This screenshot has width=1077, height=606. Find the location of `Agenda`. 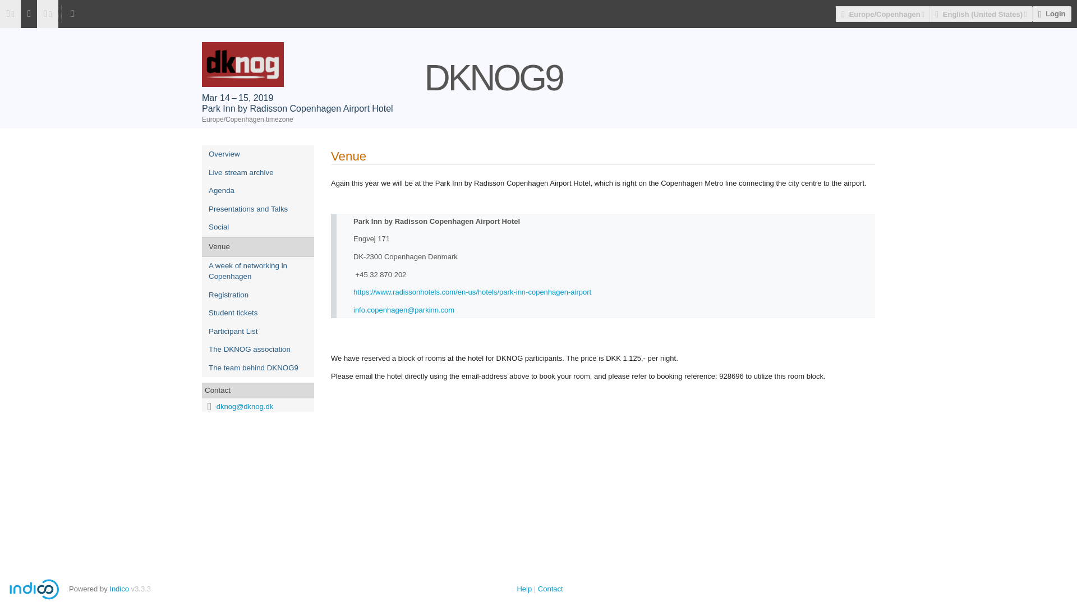

Agenda is located at coordinates (258, 191).